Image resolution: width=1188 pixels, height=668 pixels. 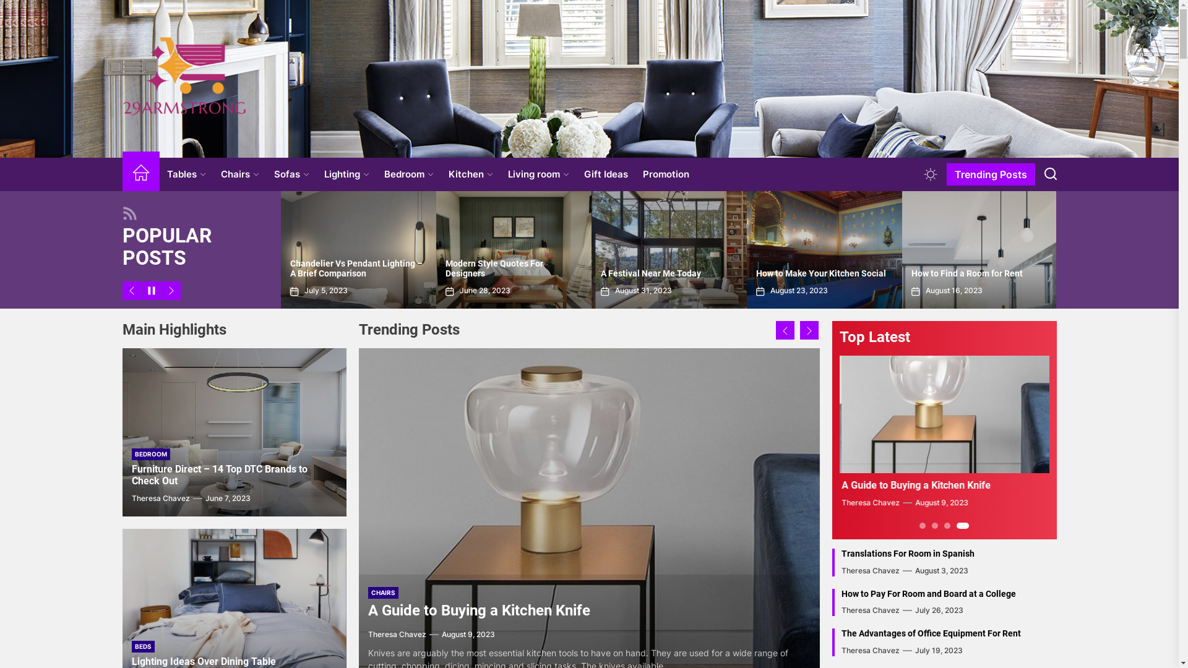 What do you see at coordinates (667, 273) in the screenshot?
I see `A Guide to Buying a Kitchen Knife` at bounding box center [667, 273].